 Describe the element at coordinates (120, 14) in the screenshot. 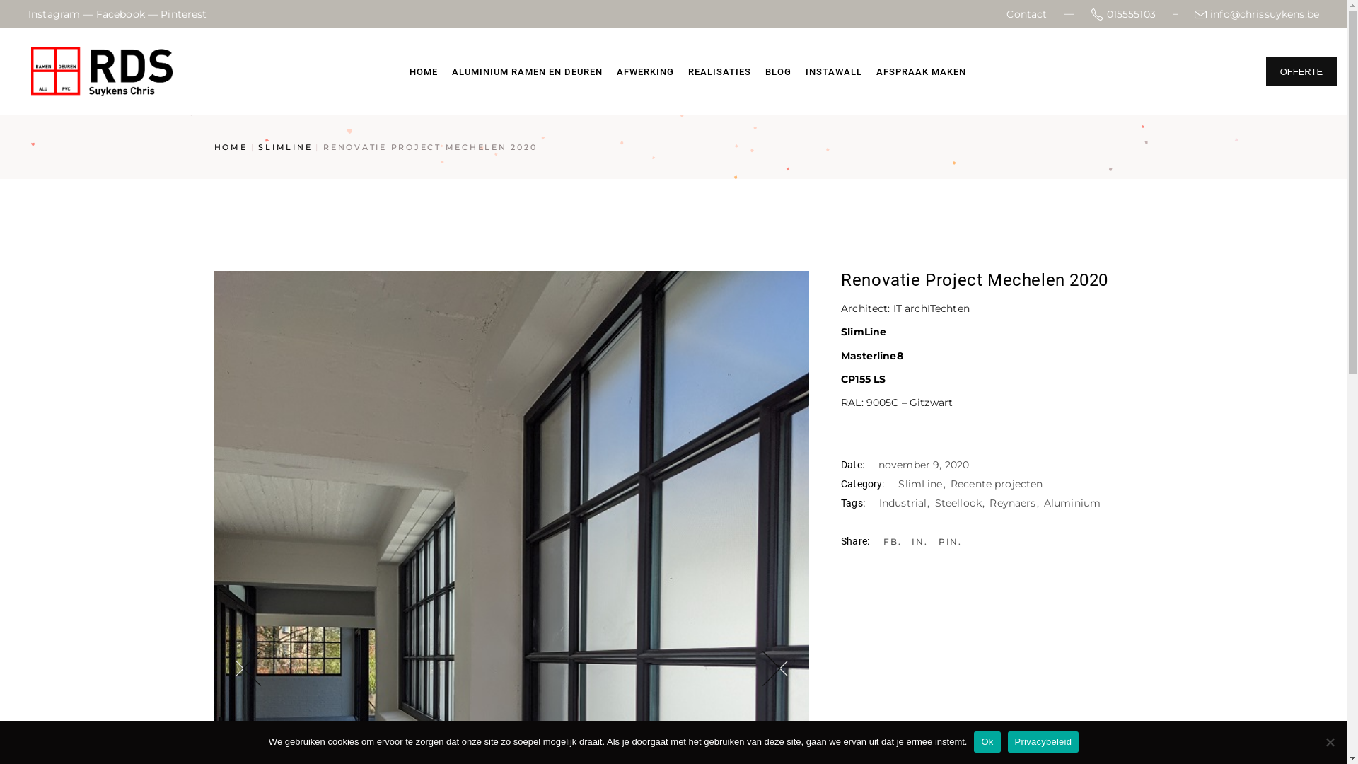

I see `Facebook` at that location.